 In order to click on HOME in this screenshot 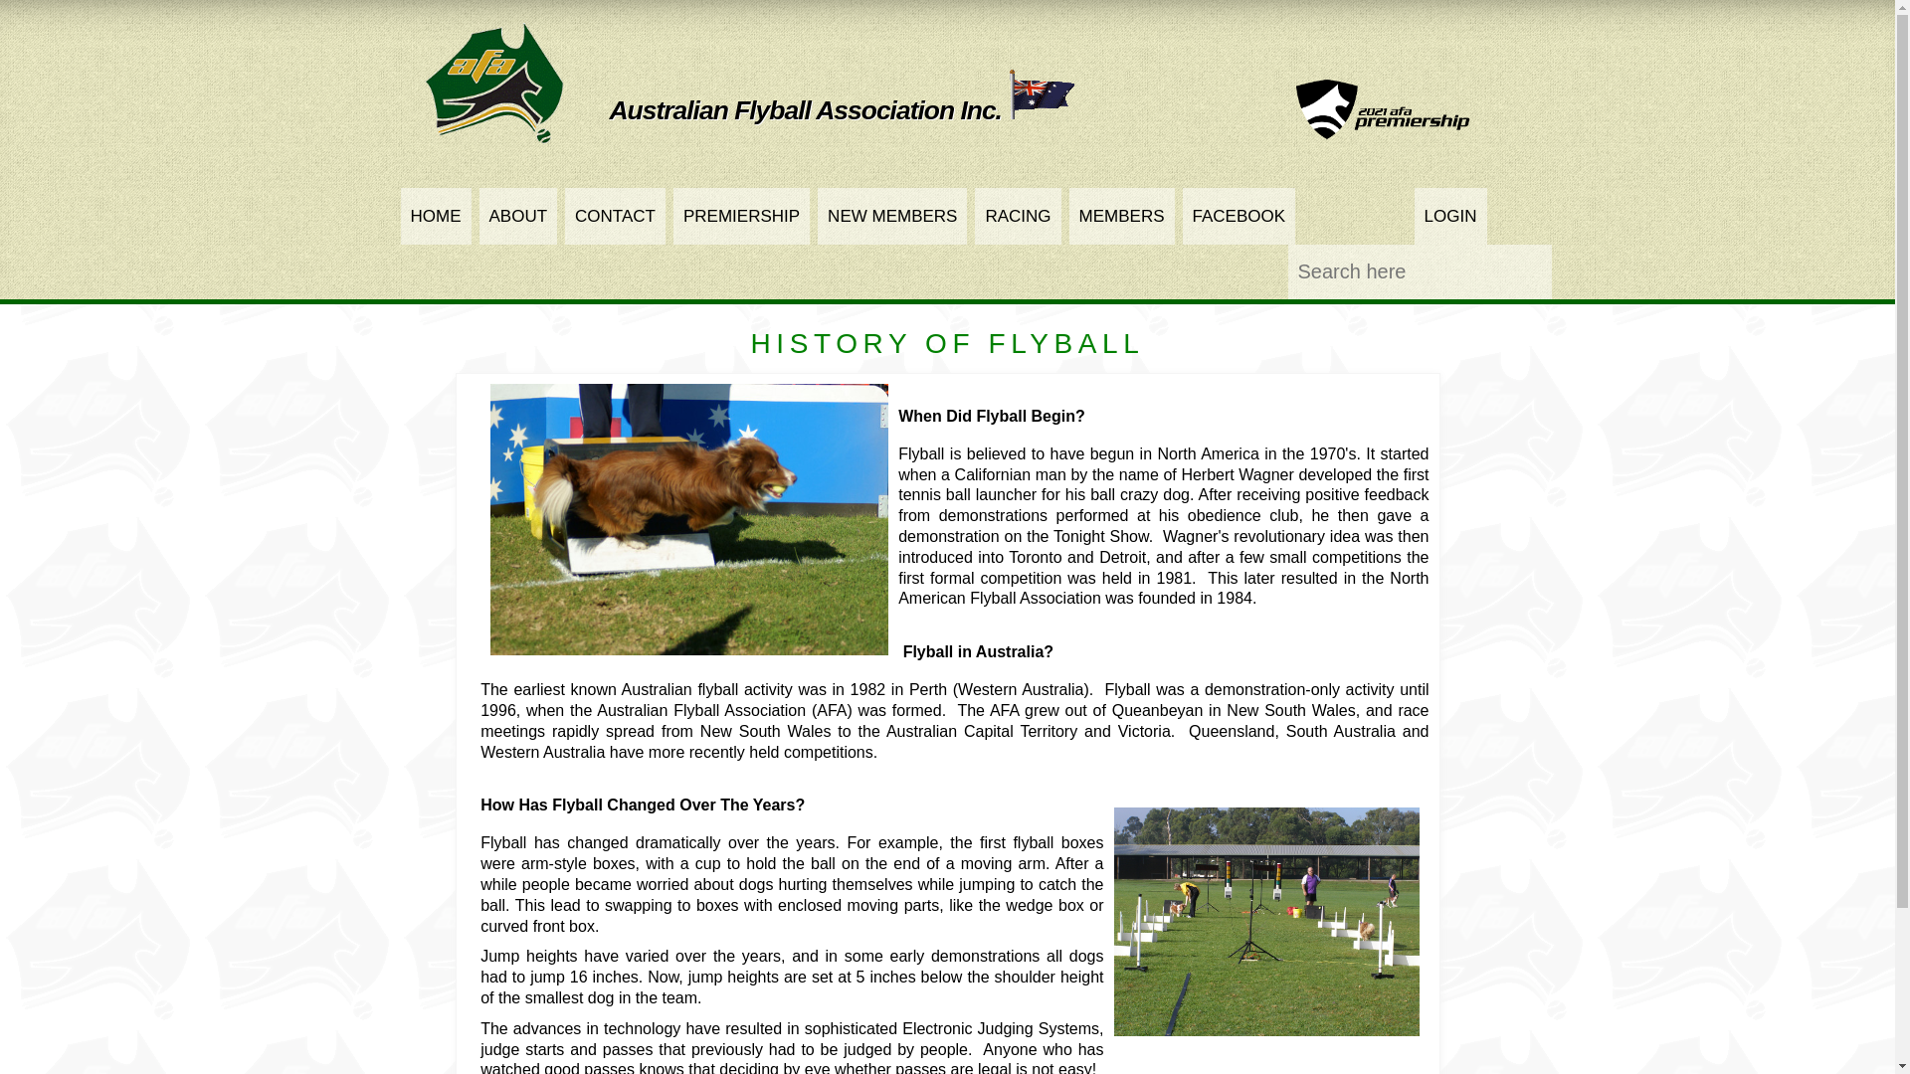, I will do `click(436, 217)`.